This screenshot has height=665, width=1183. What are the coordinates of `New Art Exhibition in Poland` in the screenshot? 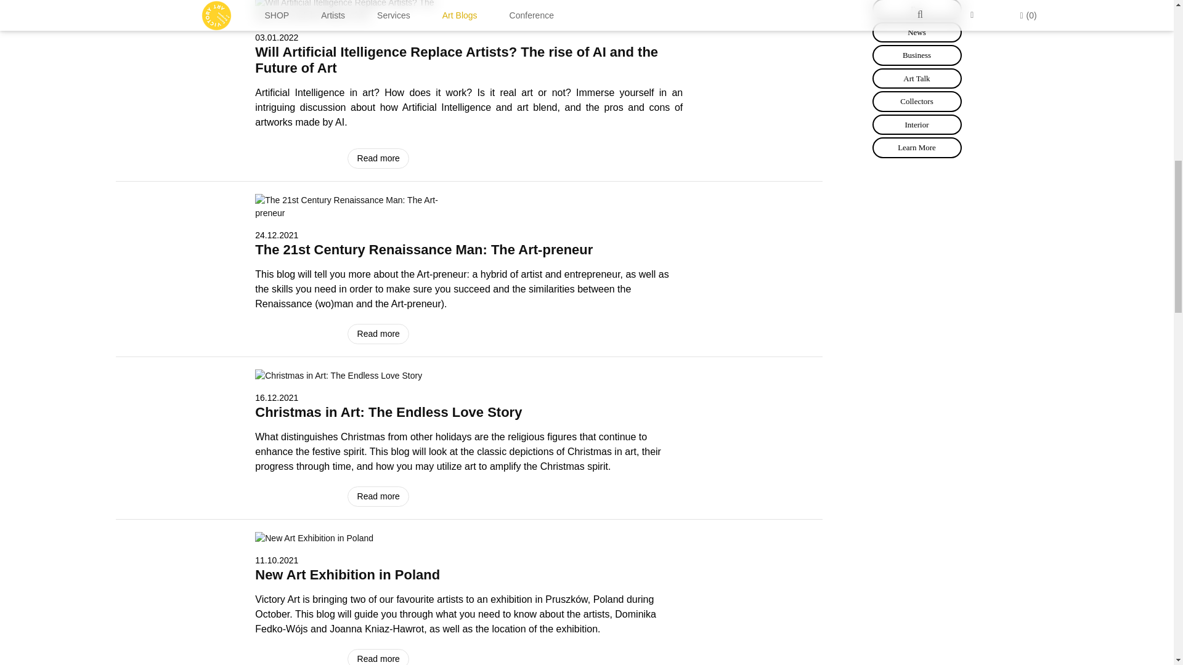 It's located at (314, 538).